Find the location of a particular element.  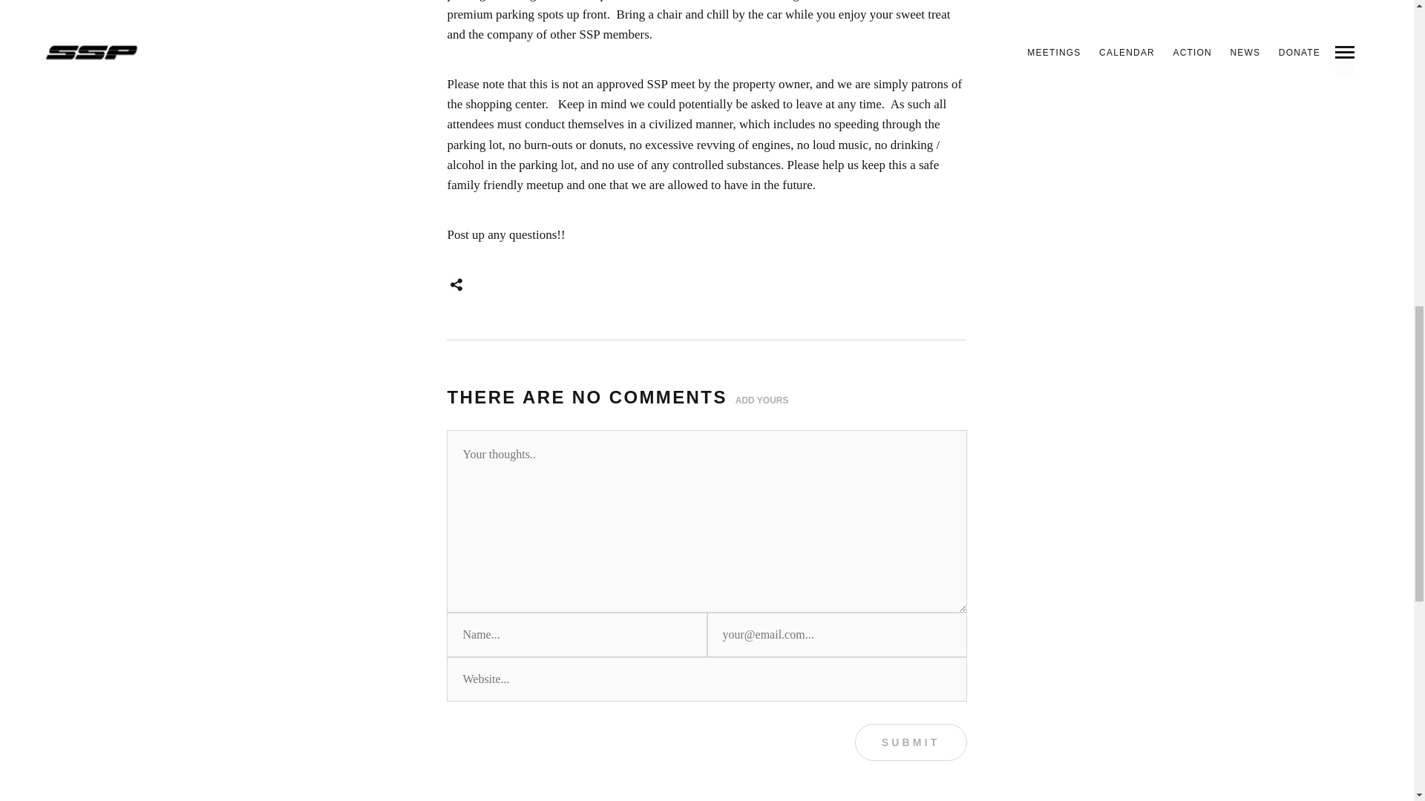

Submit is located at coordinates (911, 742).